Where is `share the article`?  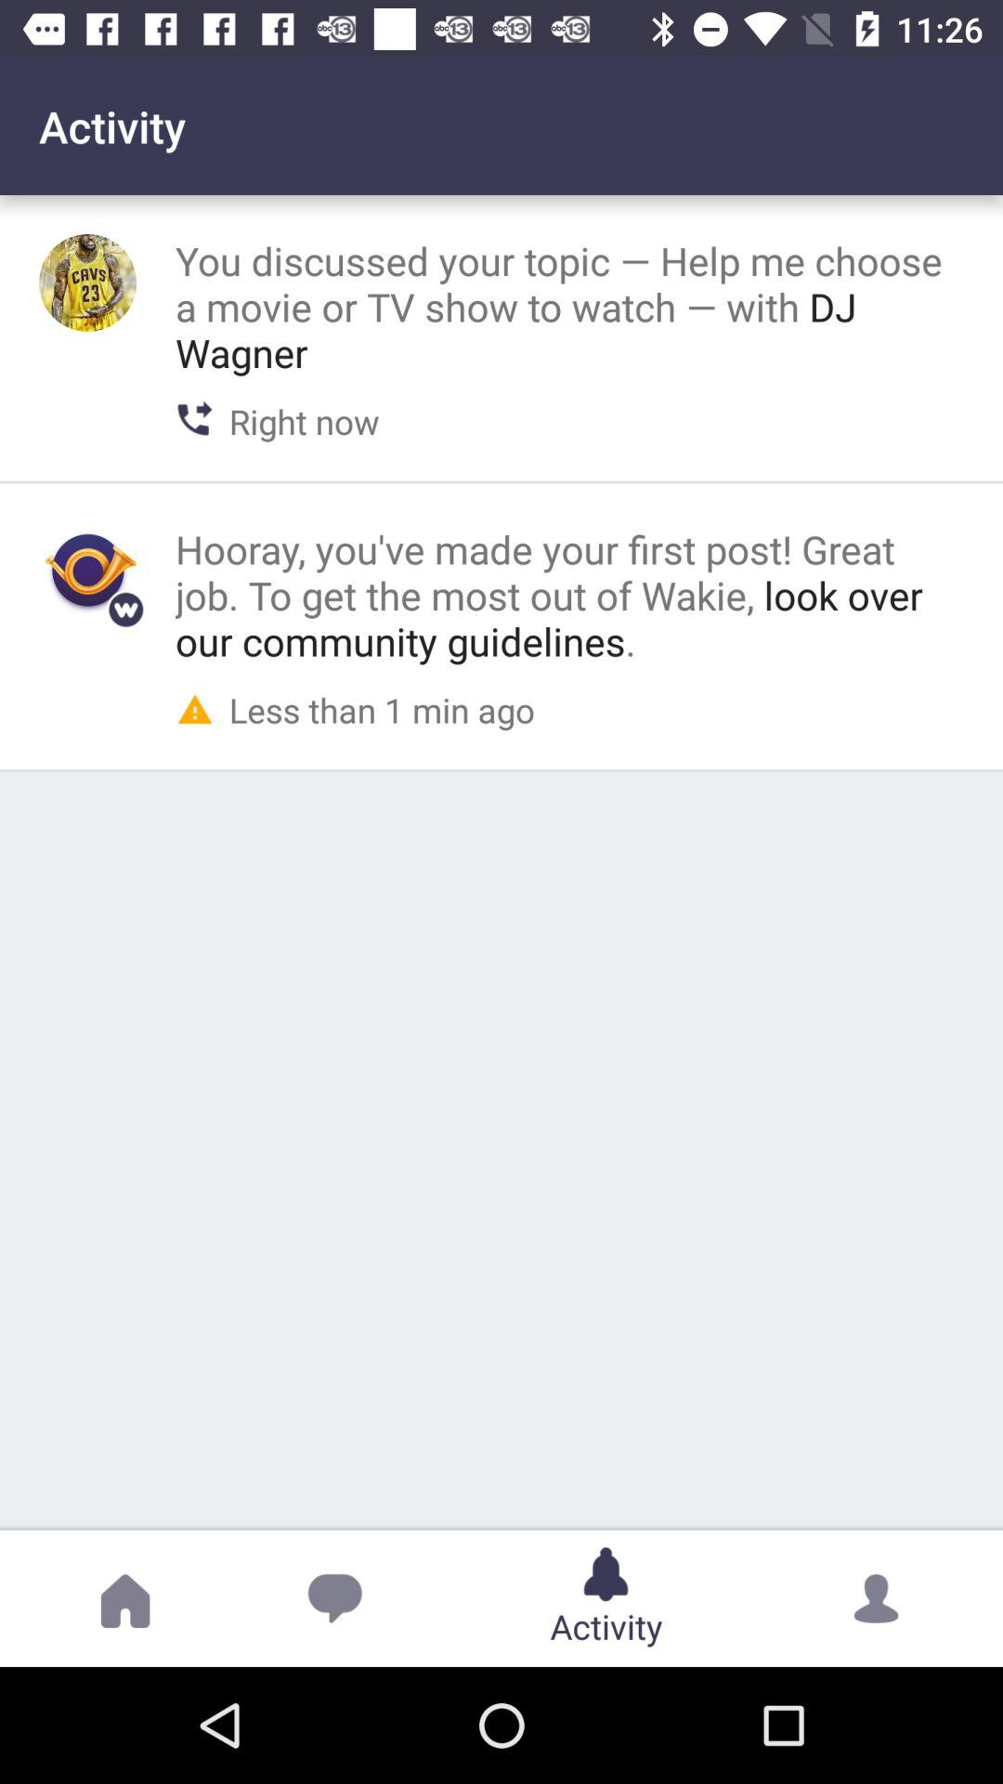 share the article is located at coordinates (87, 282).